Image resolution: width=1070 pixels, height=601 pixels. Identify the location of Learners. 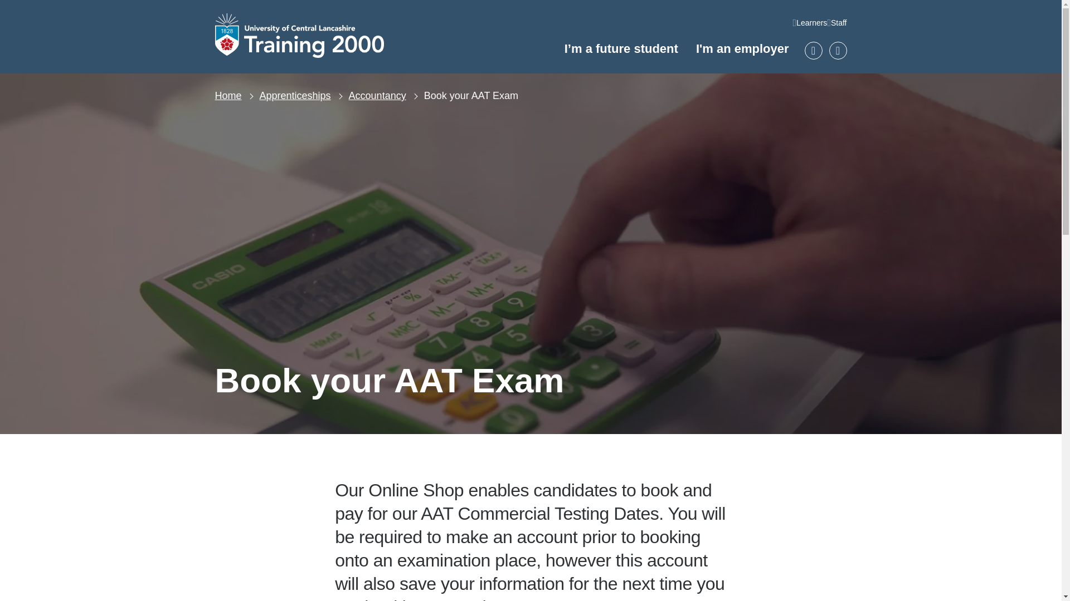
(811, 22).